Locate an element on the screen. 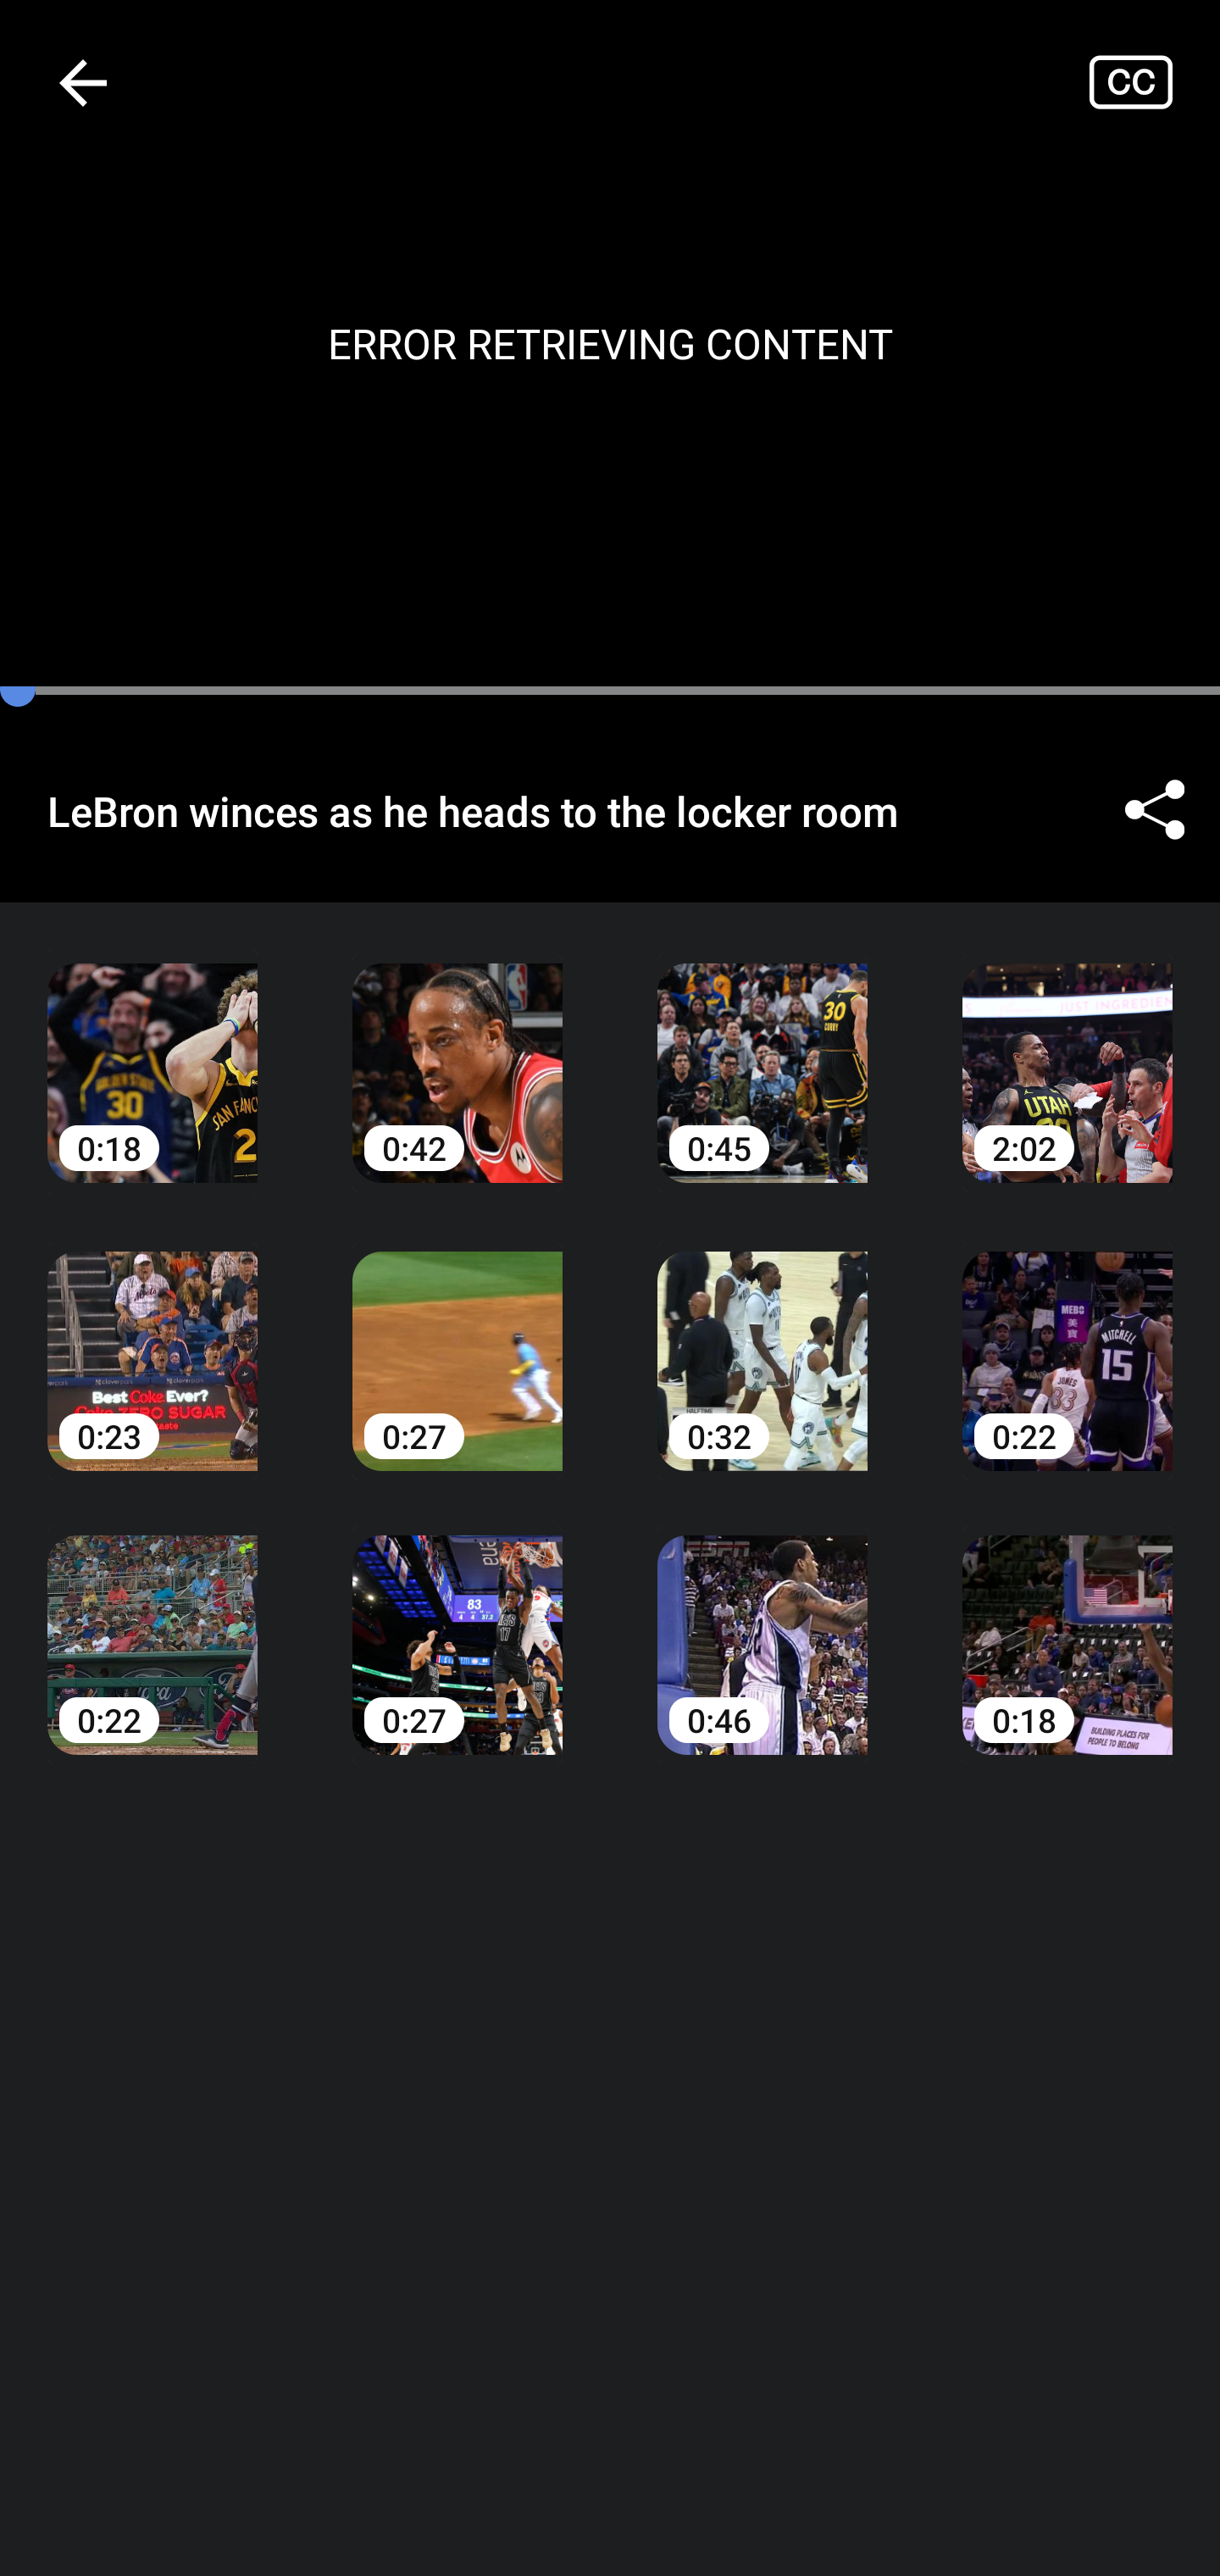 The height and width of the screenshot is (2576, 1220). 2:02 is located at coordinates (1067, 1048).